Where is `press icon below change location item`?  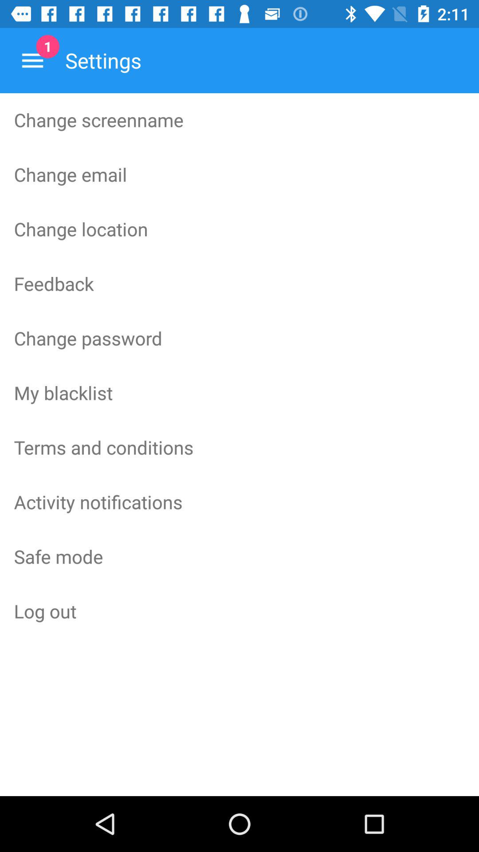 press icon below change location item is located at coordinates (239, 283).